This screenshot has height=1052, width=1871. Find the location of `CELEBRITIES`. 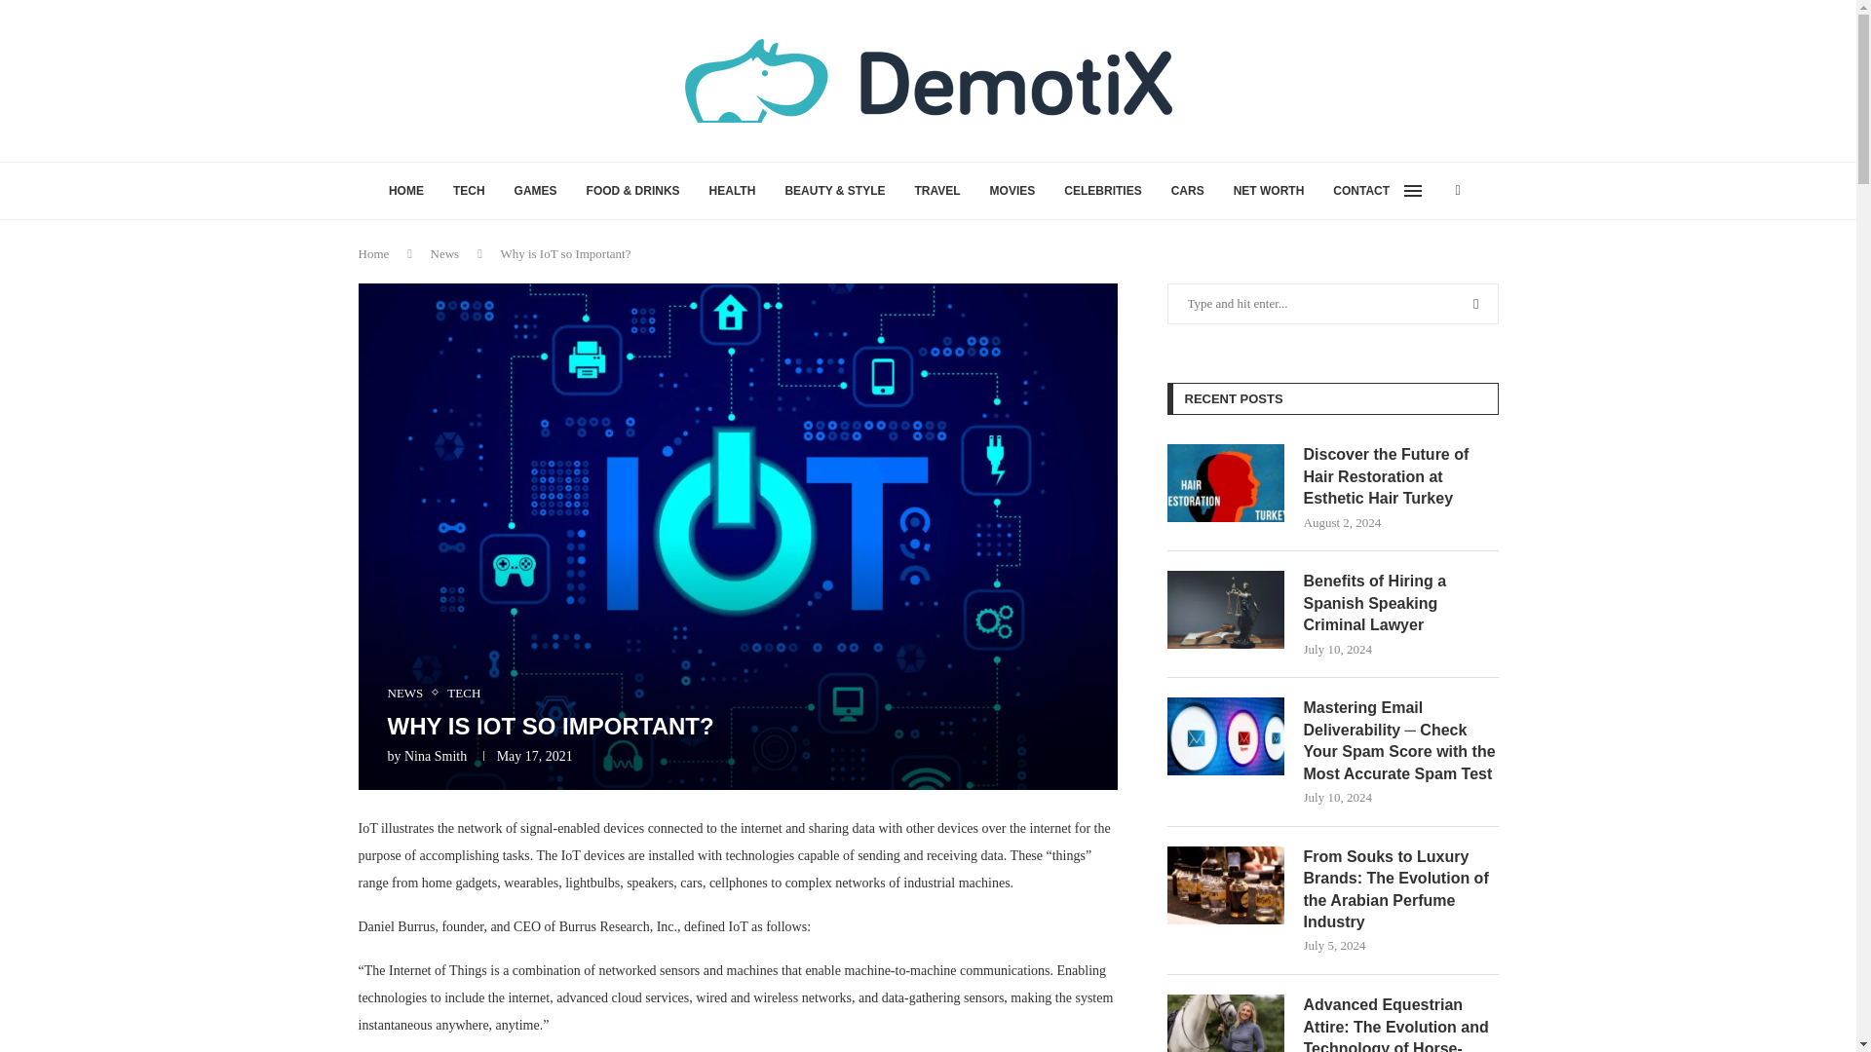

CELEBRITIES is located at coordinates (1103, 191).